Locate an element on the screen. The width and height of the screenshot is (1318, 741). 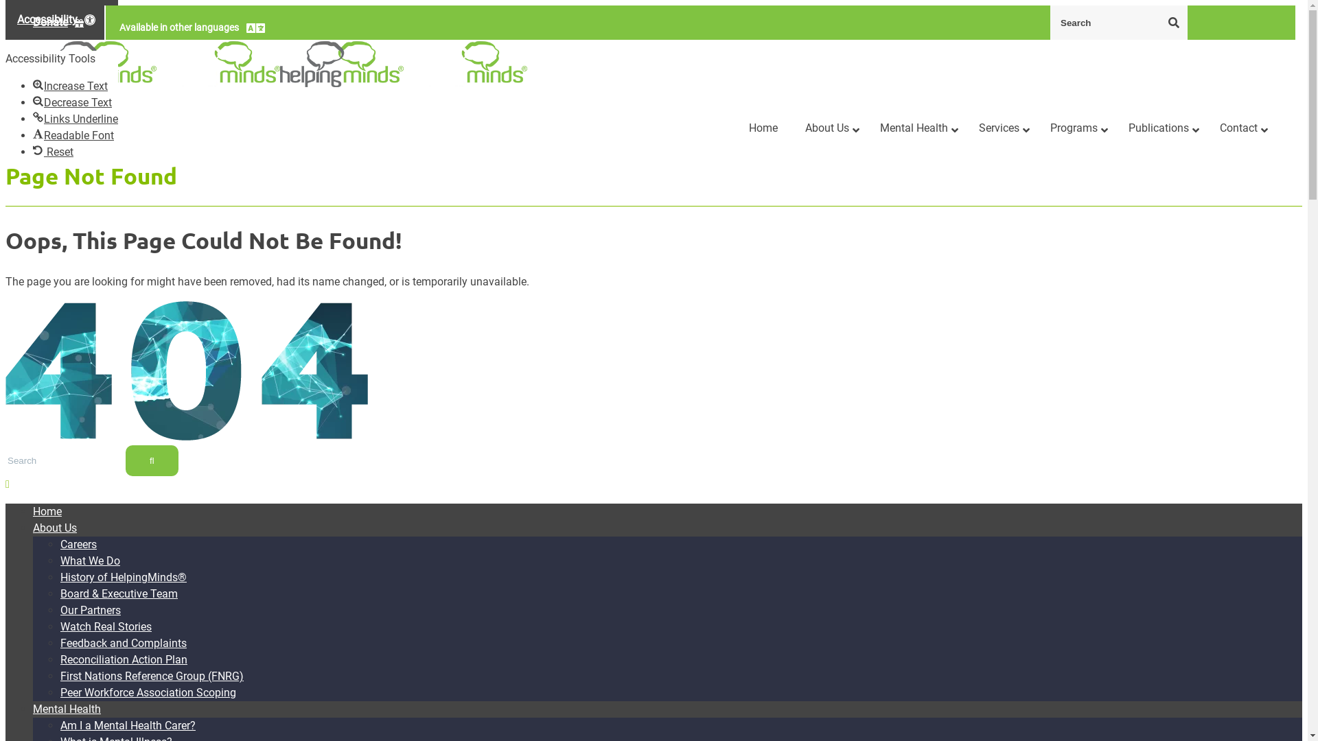
Search is located at coordinates (1174, 22).